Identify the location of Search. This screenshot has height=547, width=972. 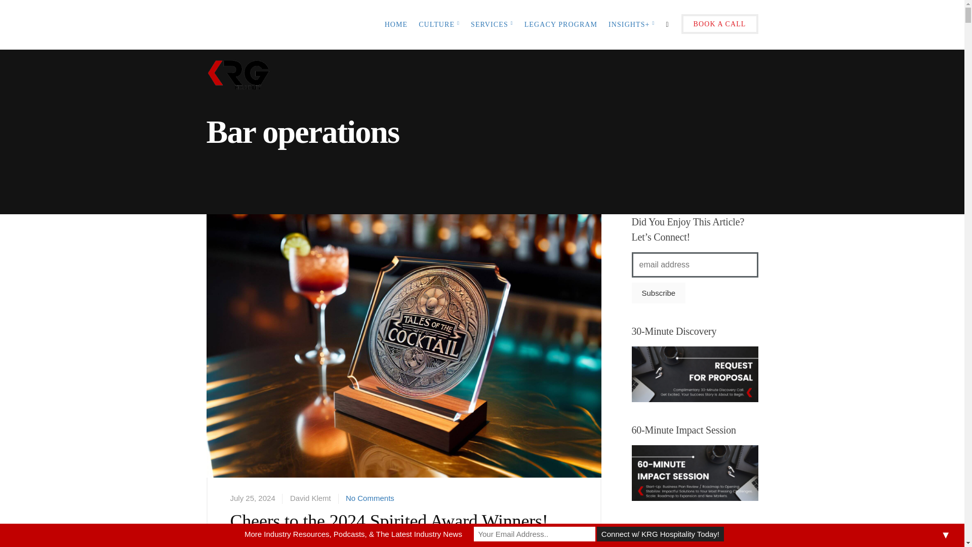
(12, 12).